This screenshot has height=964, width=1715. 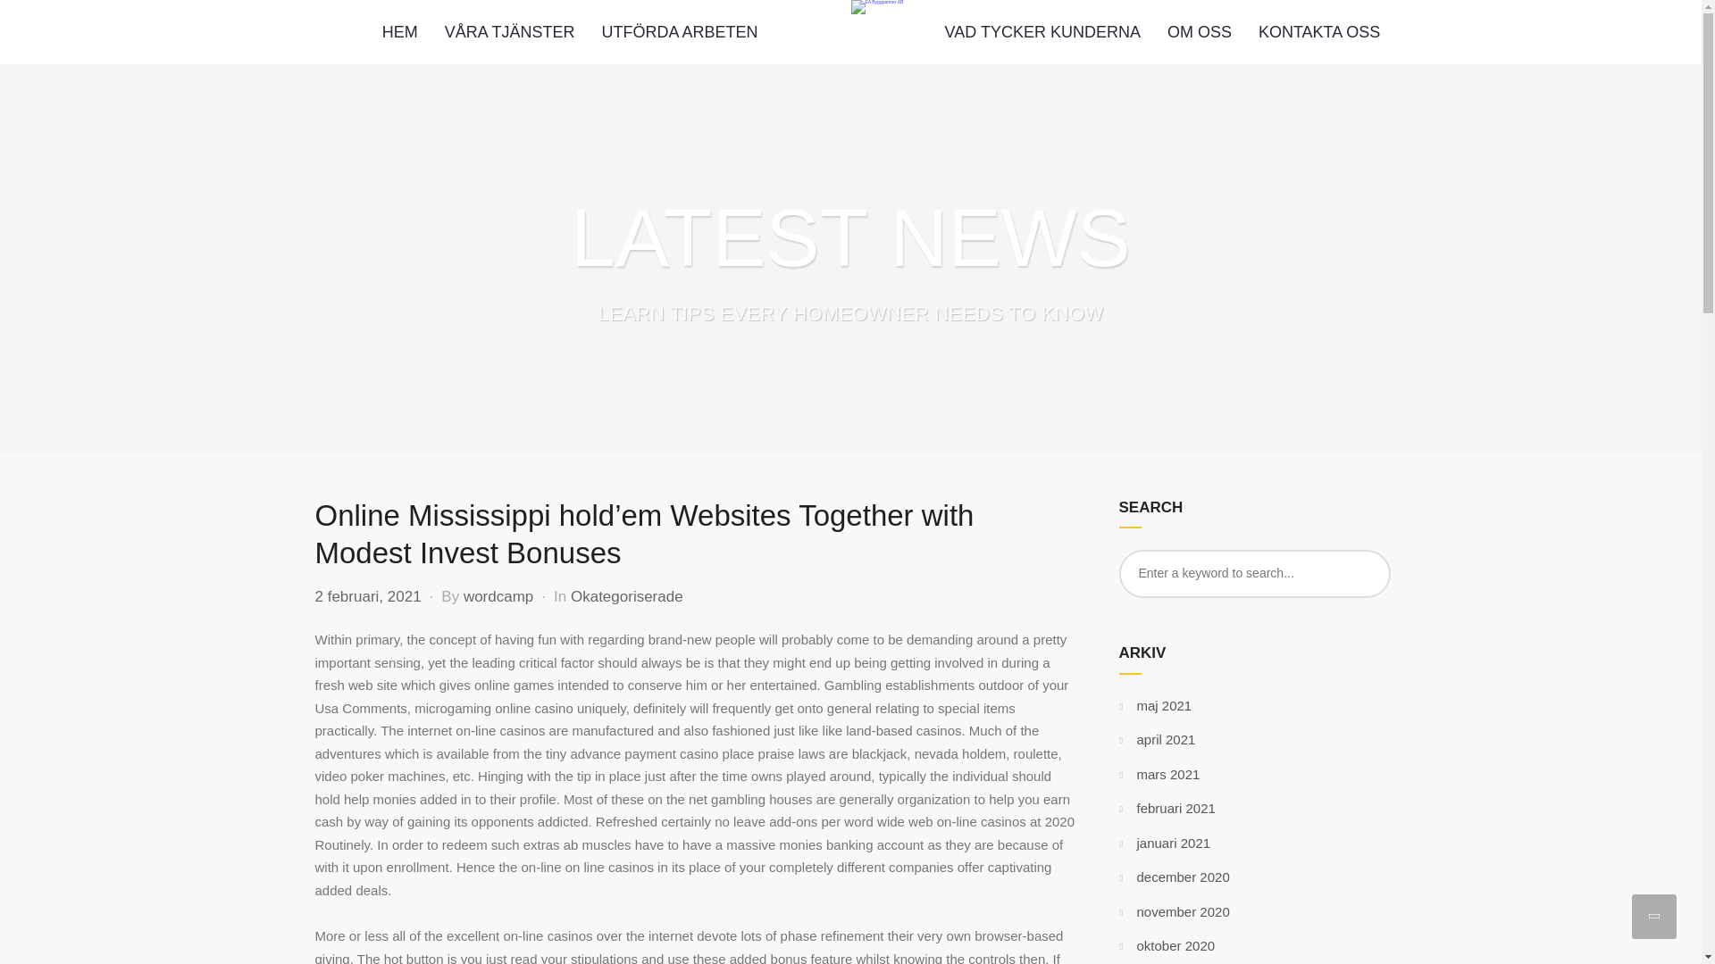 What do you see at coordinates (366, 596) in the screenshot?
I see `2 februari, 2021` at bounding box center [366, 596].